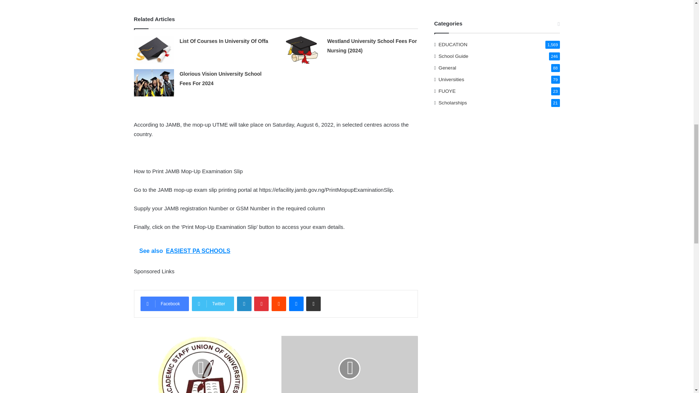  Describe the element at coordinates (261, 304) in the screenshot. I see `Pinterest` at that location.